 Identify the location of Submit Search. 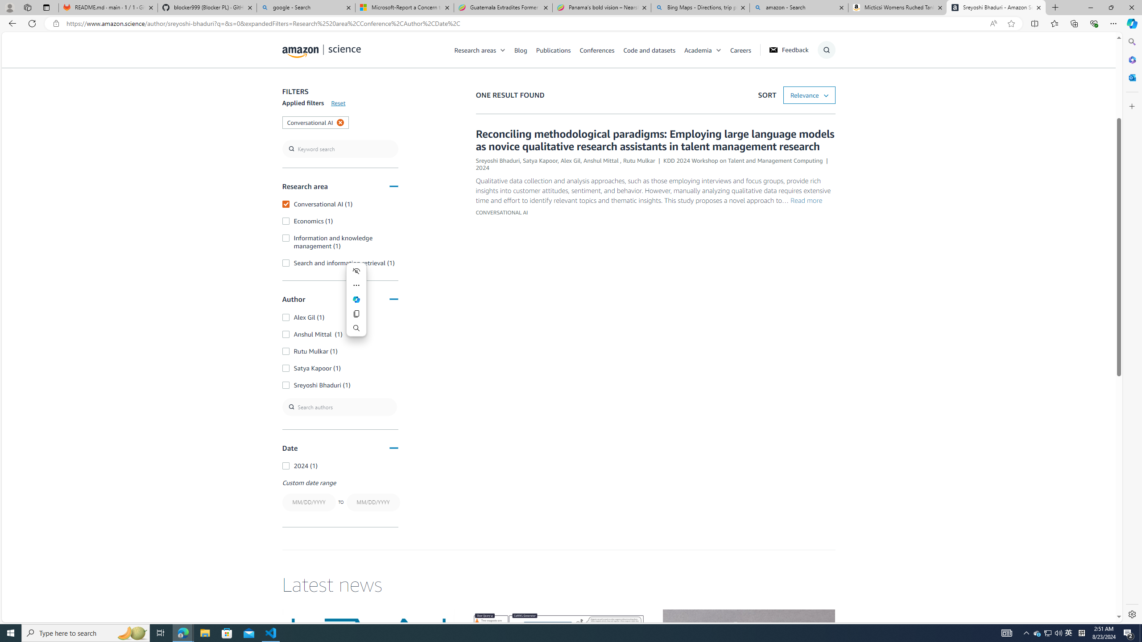
(823, 85).